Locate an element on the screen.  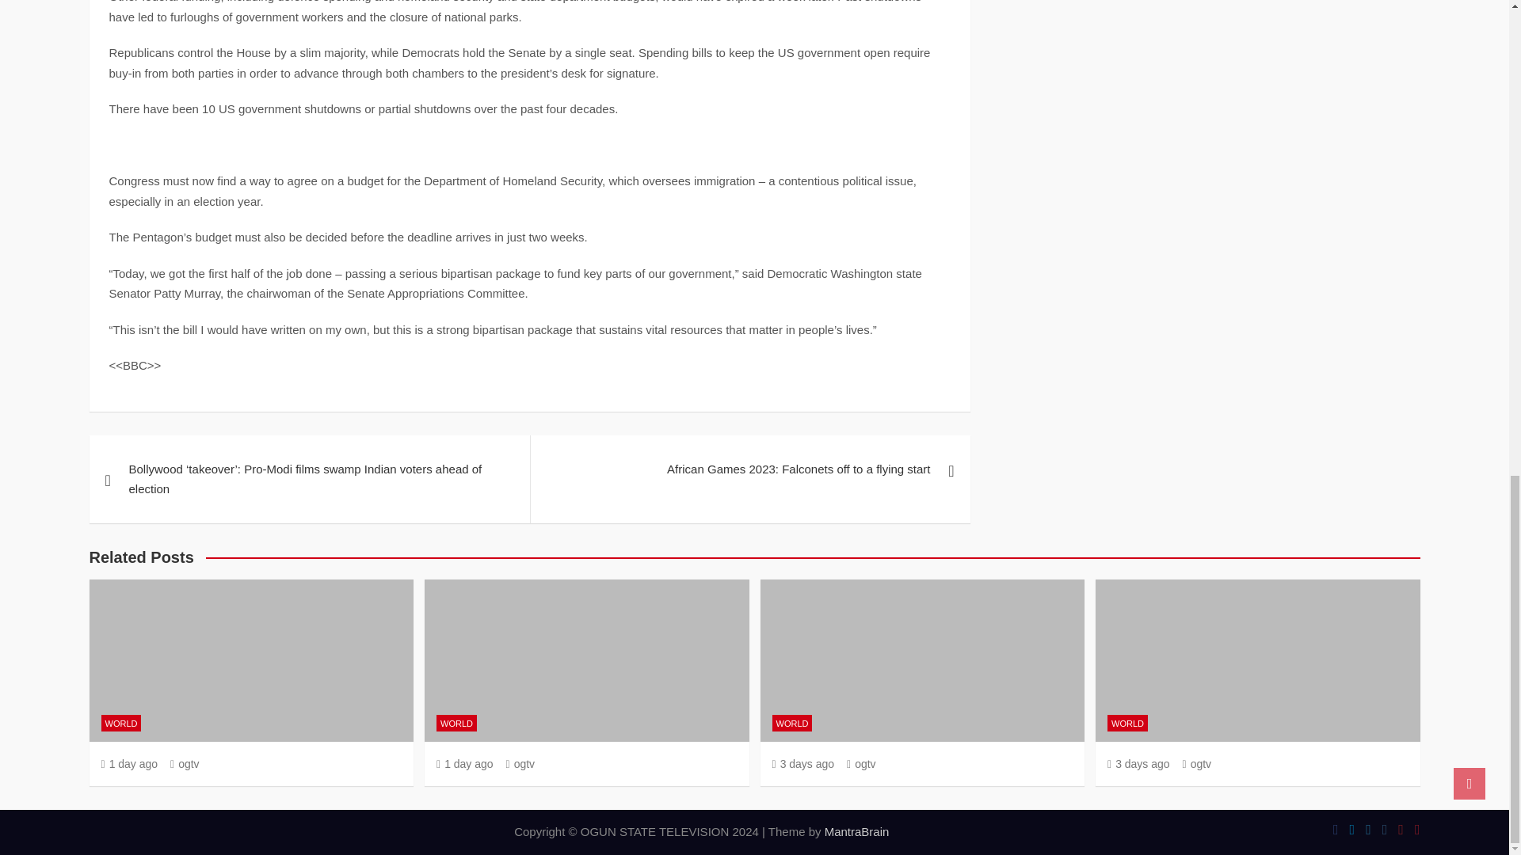
MantraBrain is located at coordinates (857, 831).